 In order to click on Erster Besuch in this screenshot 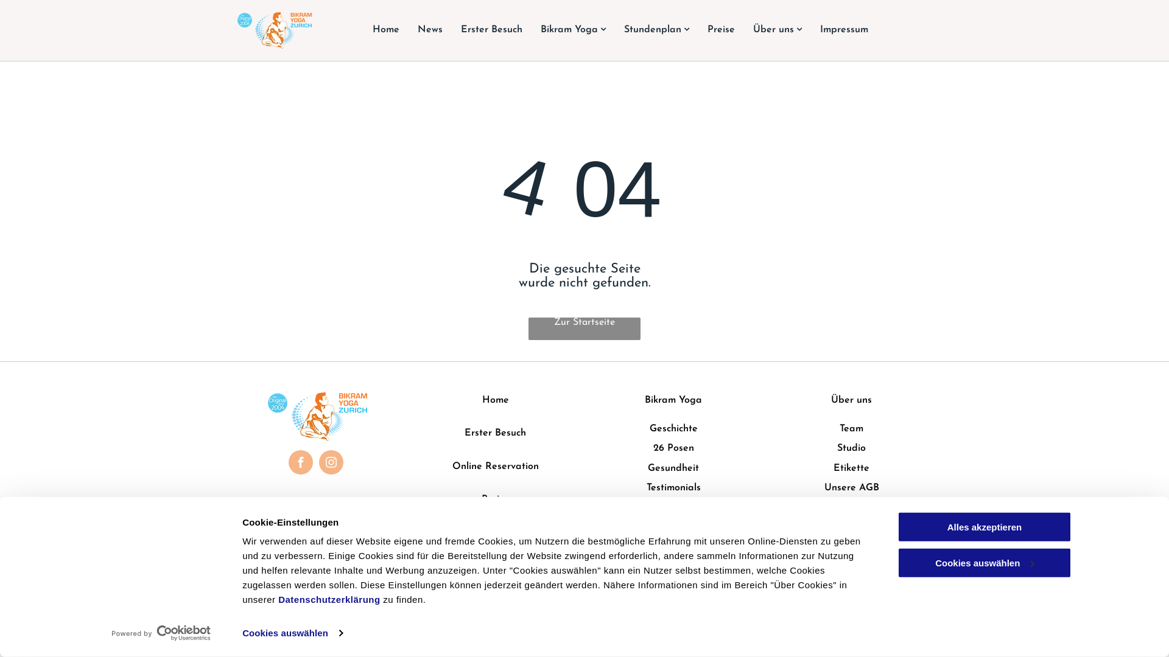, I will do `click(496, 433)`.